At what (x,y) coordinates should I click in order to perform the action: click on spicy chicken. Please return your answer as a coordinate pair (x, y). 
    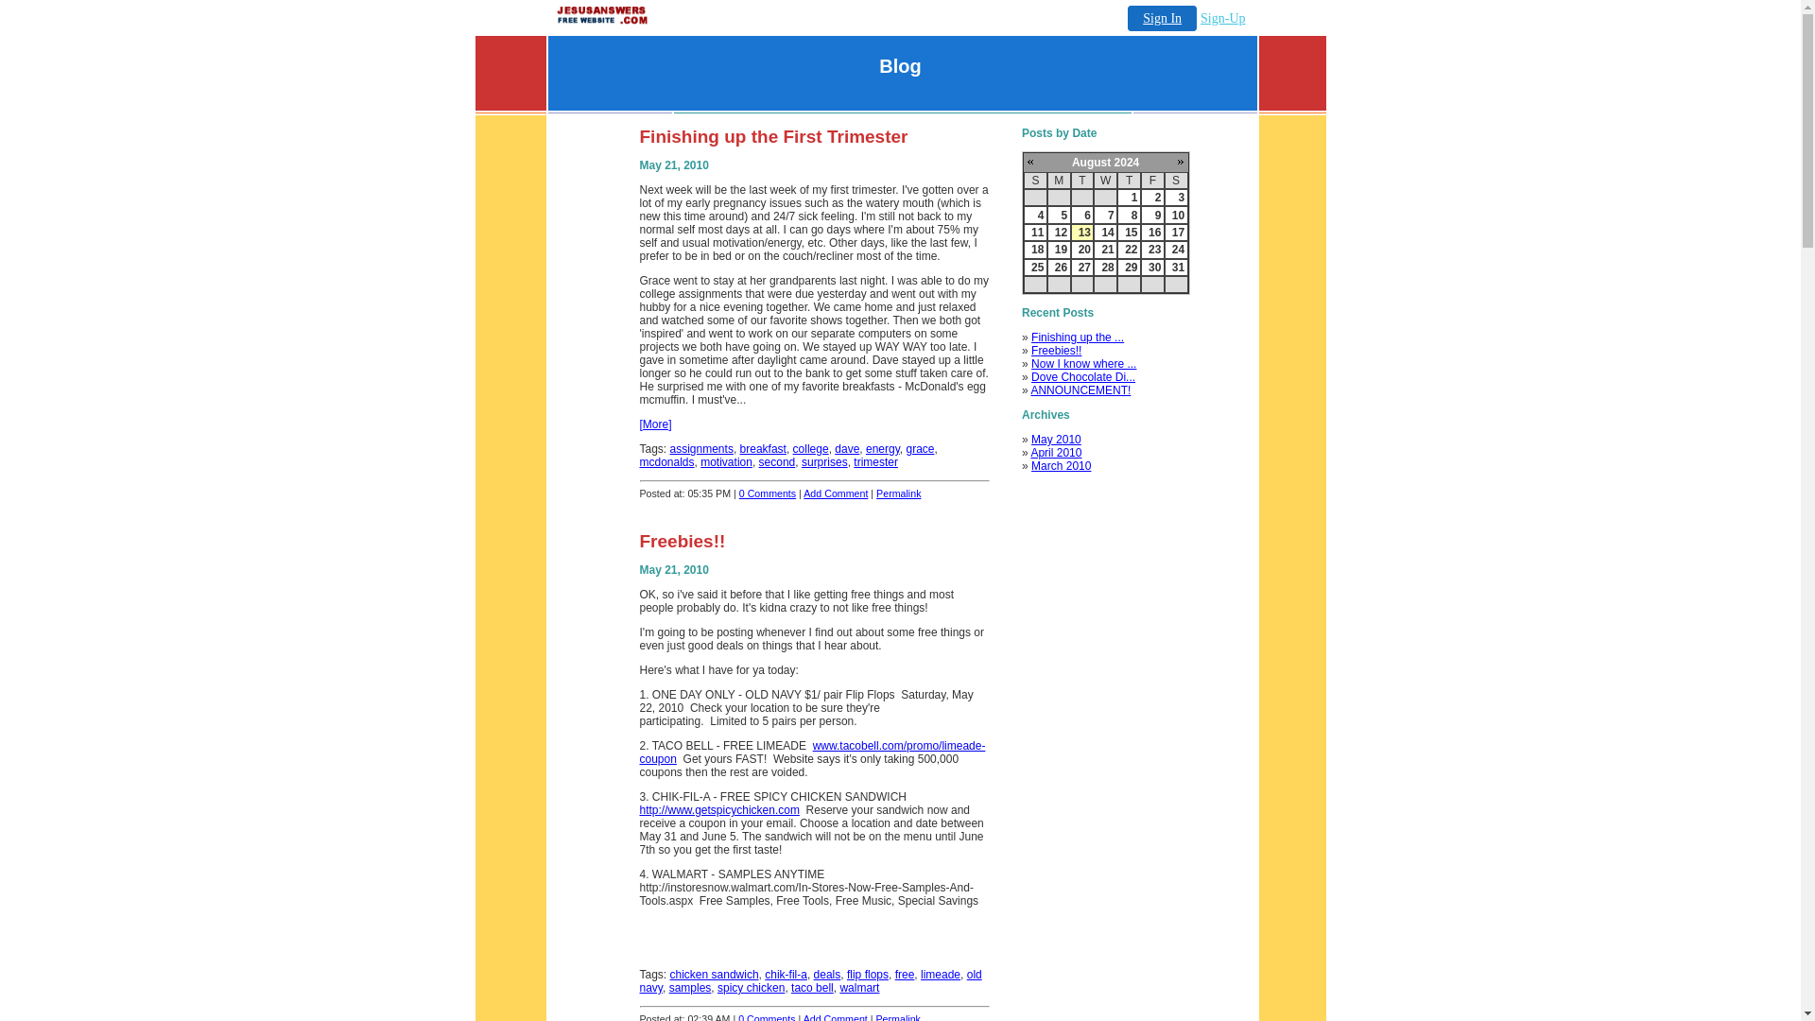
    Looking at the image, I should click on (751, 987).